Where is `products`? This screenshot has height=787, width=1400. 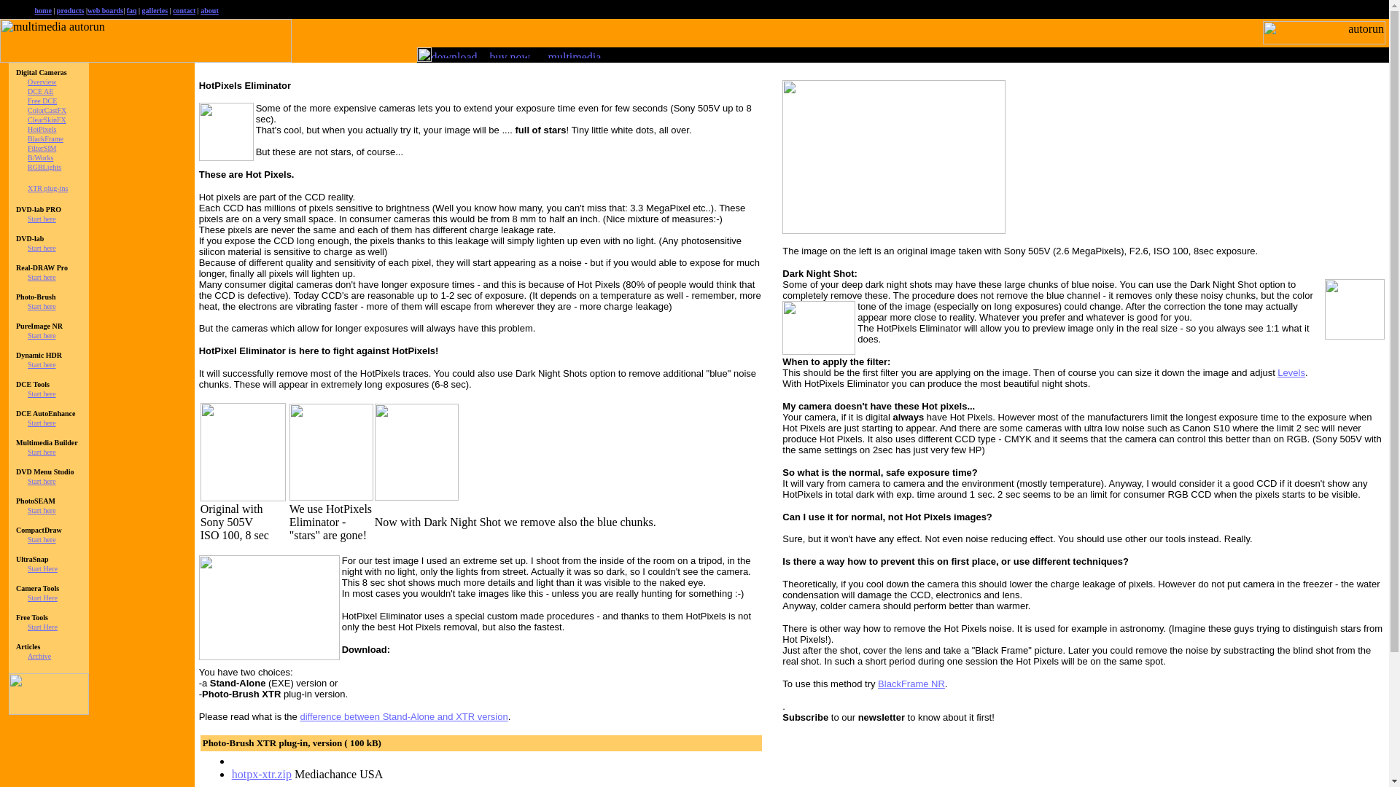
products is located at coordinates (70, 10).